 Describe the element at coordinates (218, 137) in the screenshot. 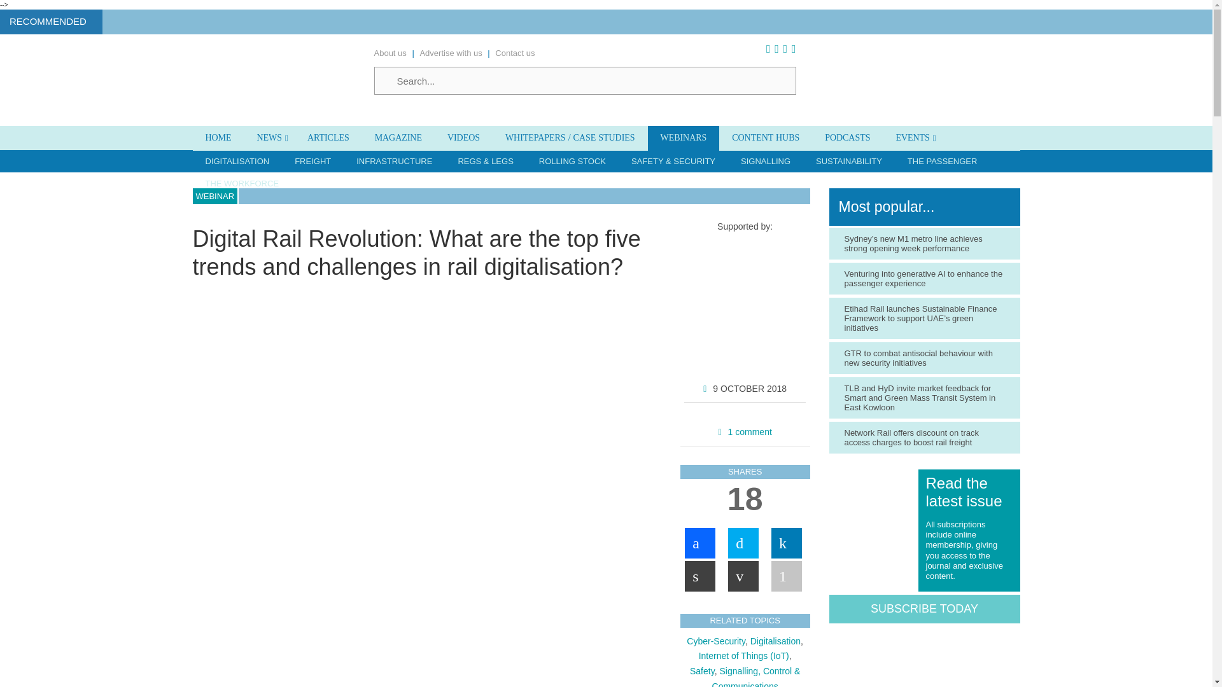

I see `HOME` at that location.